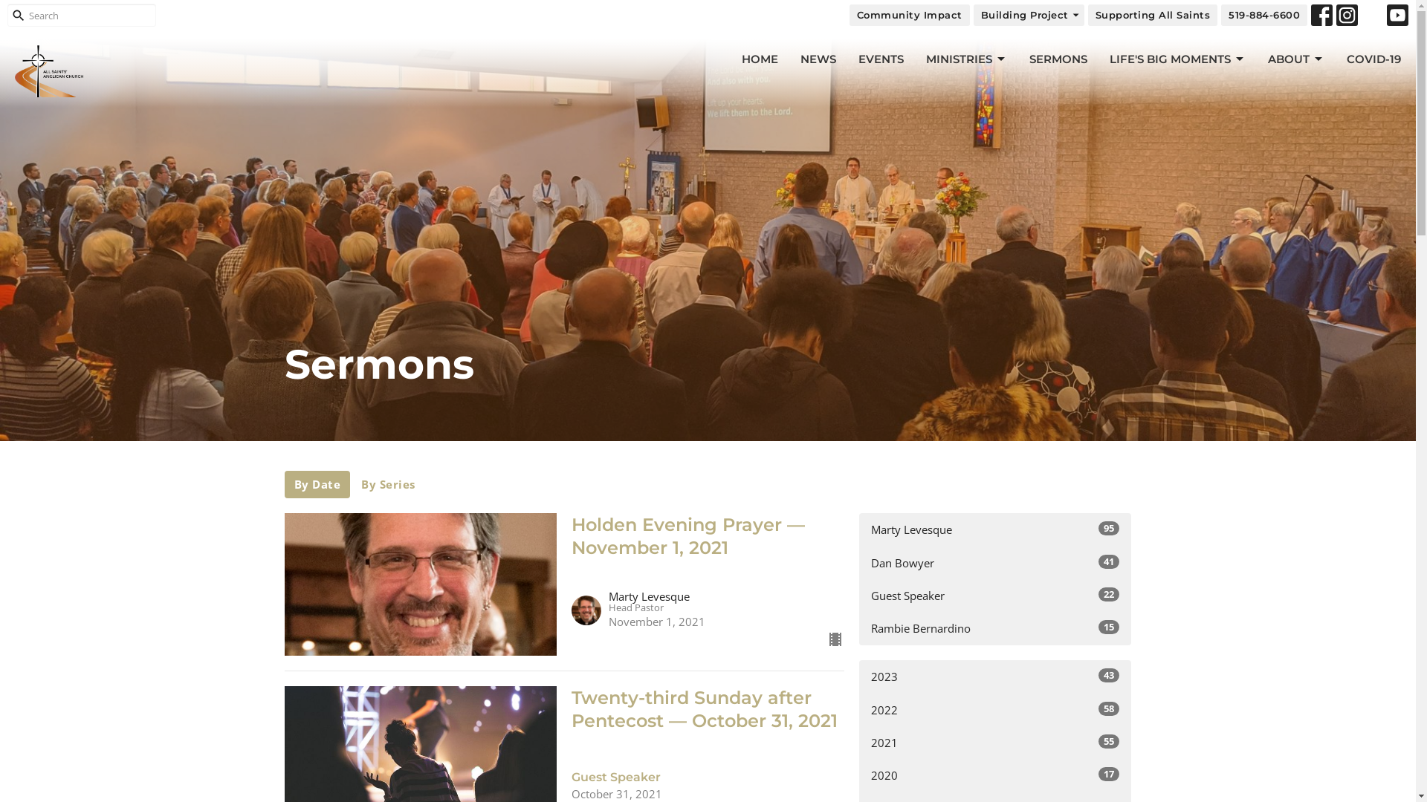 This screenshot has height=802, width=1427. I want to click on Building Project, so click(1029, 16).